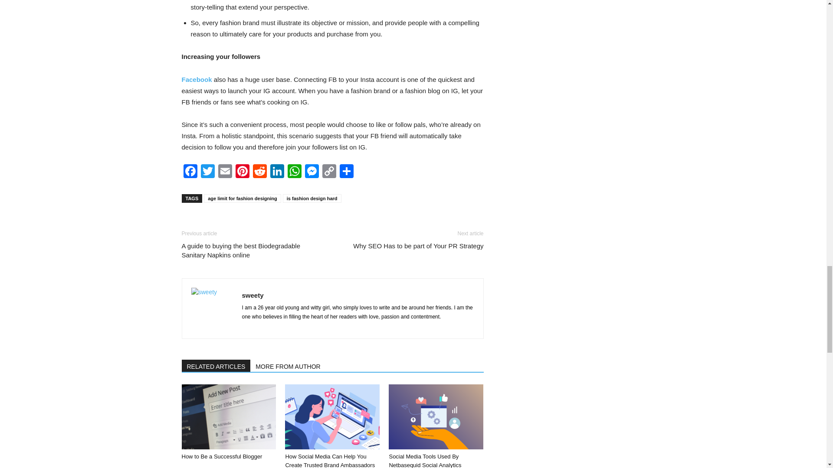 The width and height of the screenshot is (833, 468). I want to click on Twitter, so click(207, 172).